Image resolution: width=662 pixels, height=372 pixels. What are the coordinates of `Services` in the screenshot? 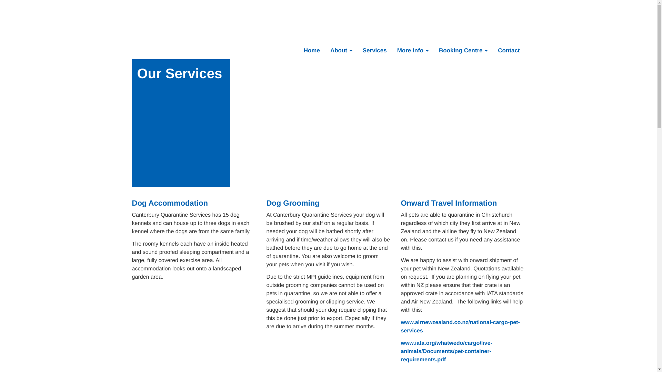 It's located at (374, 50).